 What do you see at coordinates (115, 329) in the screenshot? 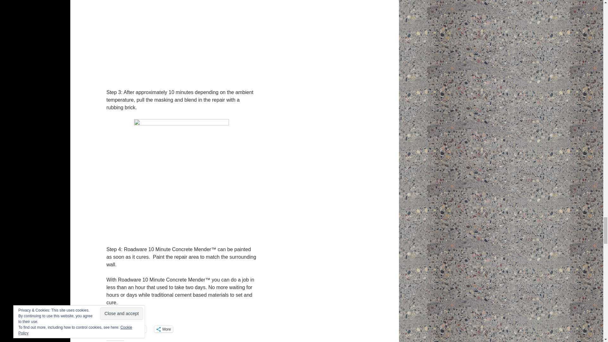
I see `Click to print` at bounding box center [115, 329].